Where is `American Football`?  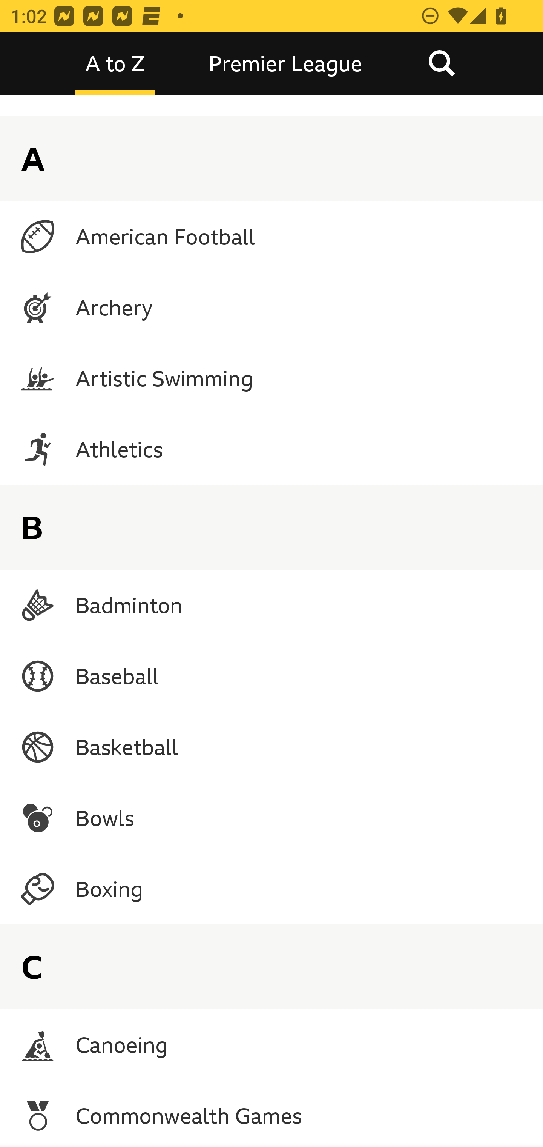
American Football is located at coordinates (271, 236).